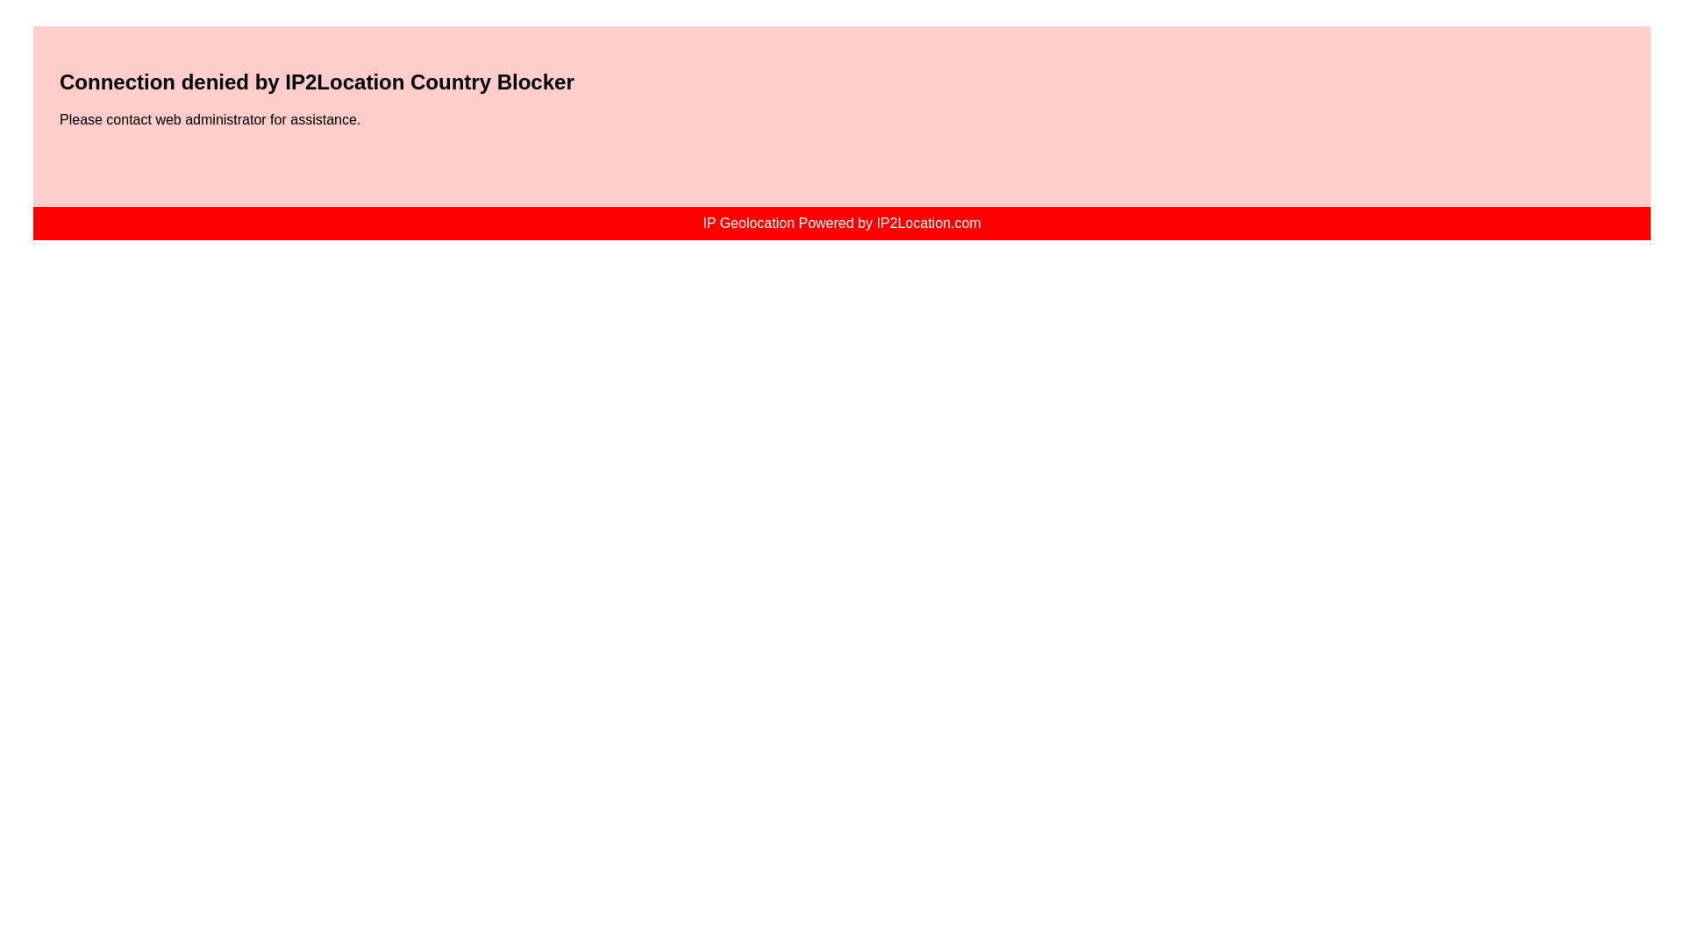 The width and height of the screenshot is (1684, 947). I want to click on IP Geolocation Powered by IP2Location.com, so click(840, 223).